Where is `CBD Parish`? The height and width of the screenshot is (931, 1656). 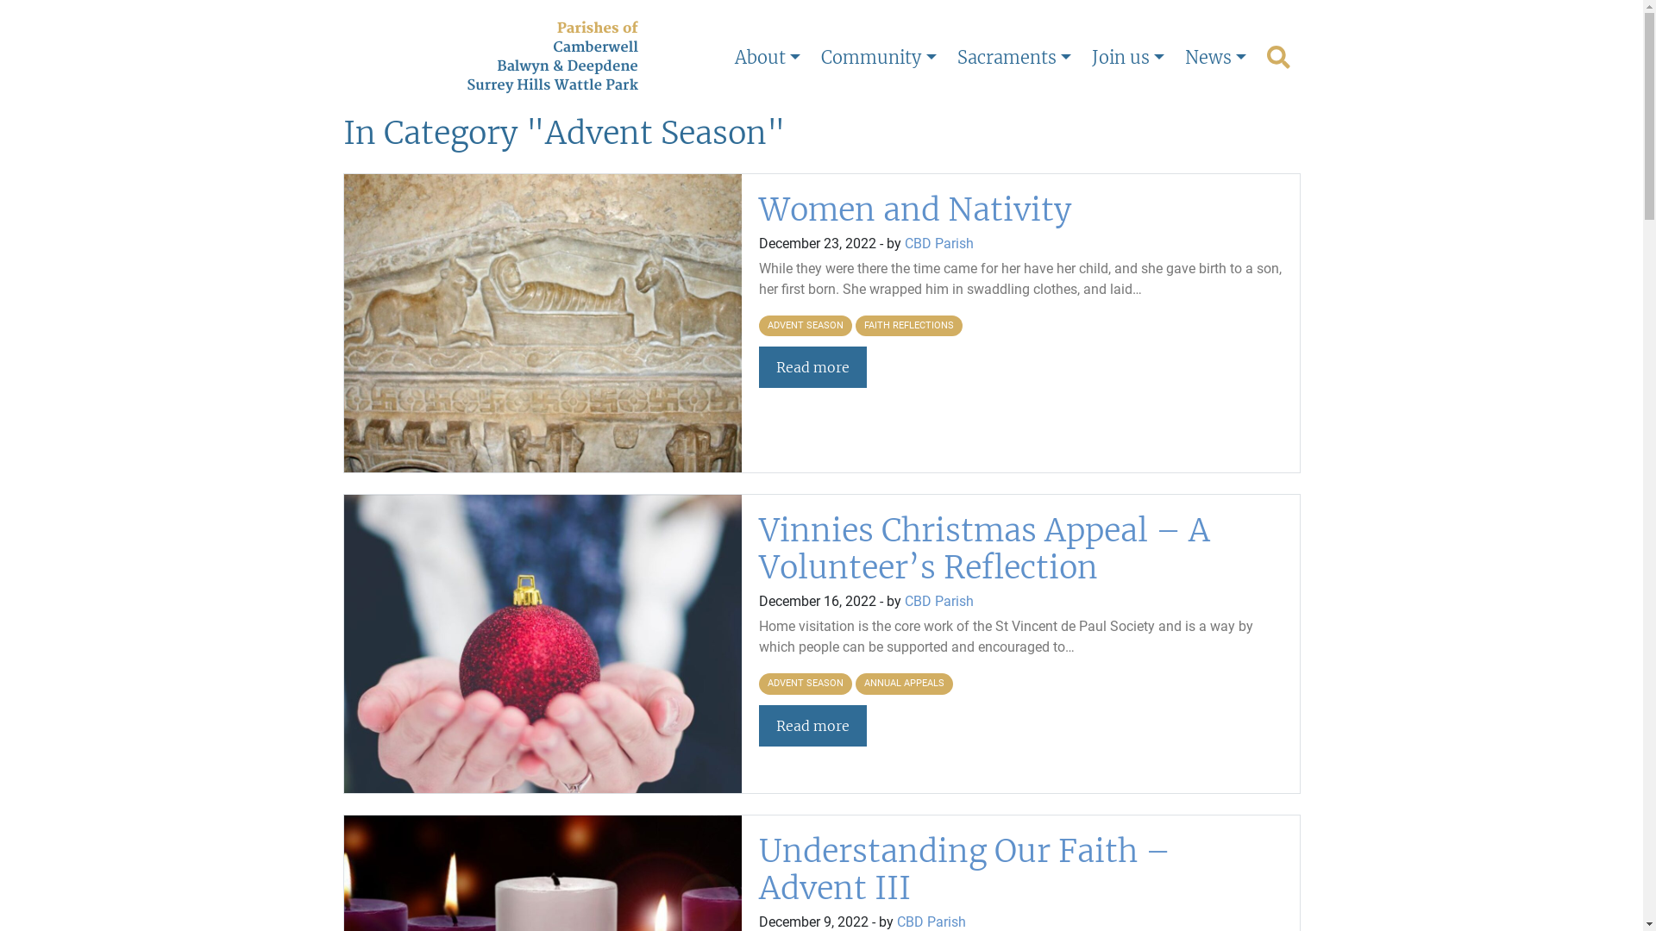
CBD Parish is located at coordinates (939, 602).